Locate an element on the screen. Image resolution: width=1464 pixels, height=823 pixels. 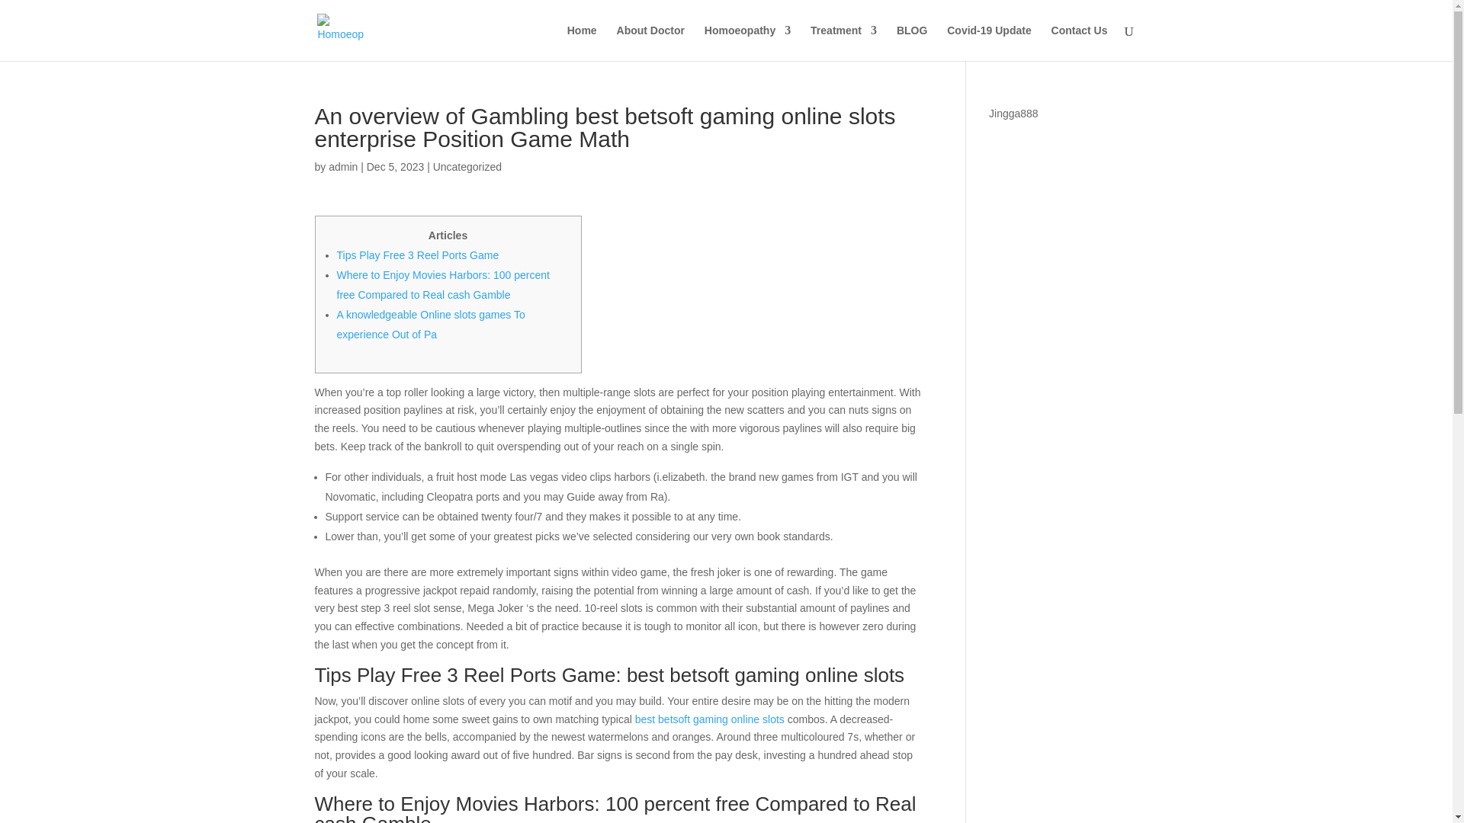
BLOG is located at coordinates (911, 43).